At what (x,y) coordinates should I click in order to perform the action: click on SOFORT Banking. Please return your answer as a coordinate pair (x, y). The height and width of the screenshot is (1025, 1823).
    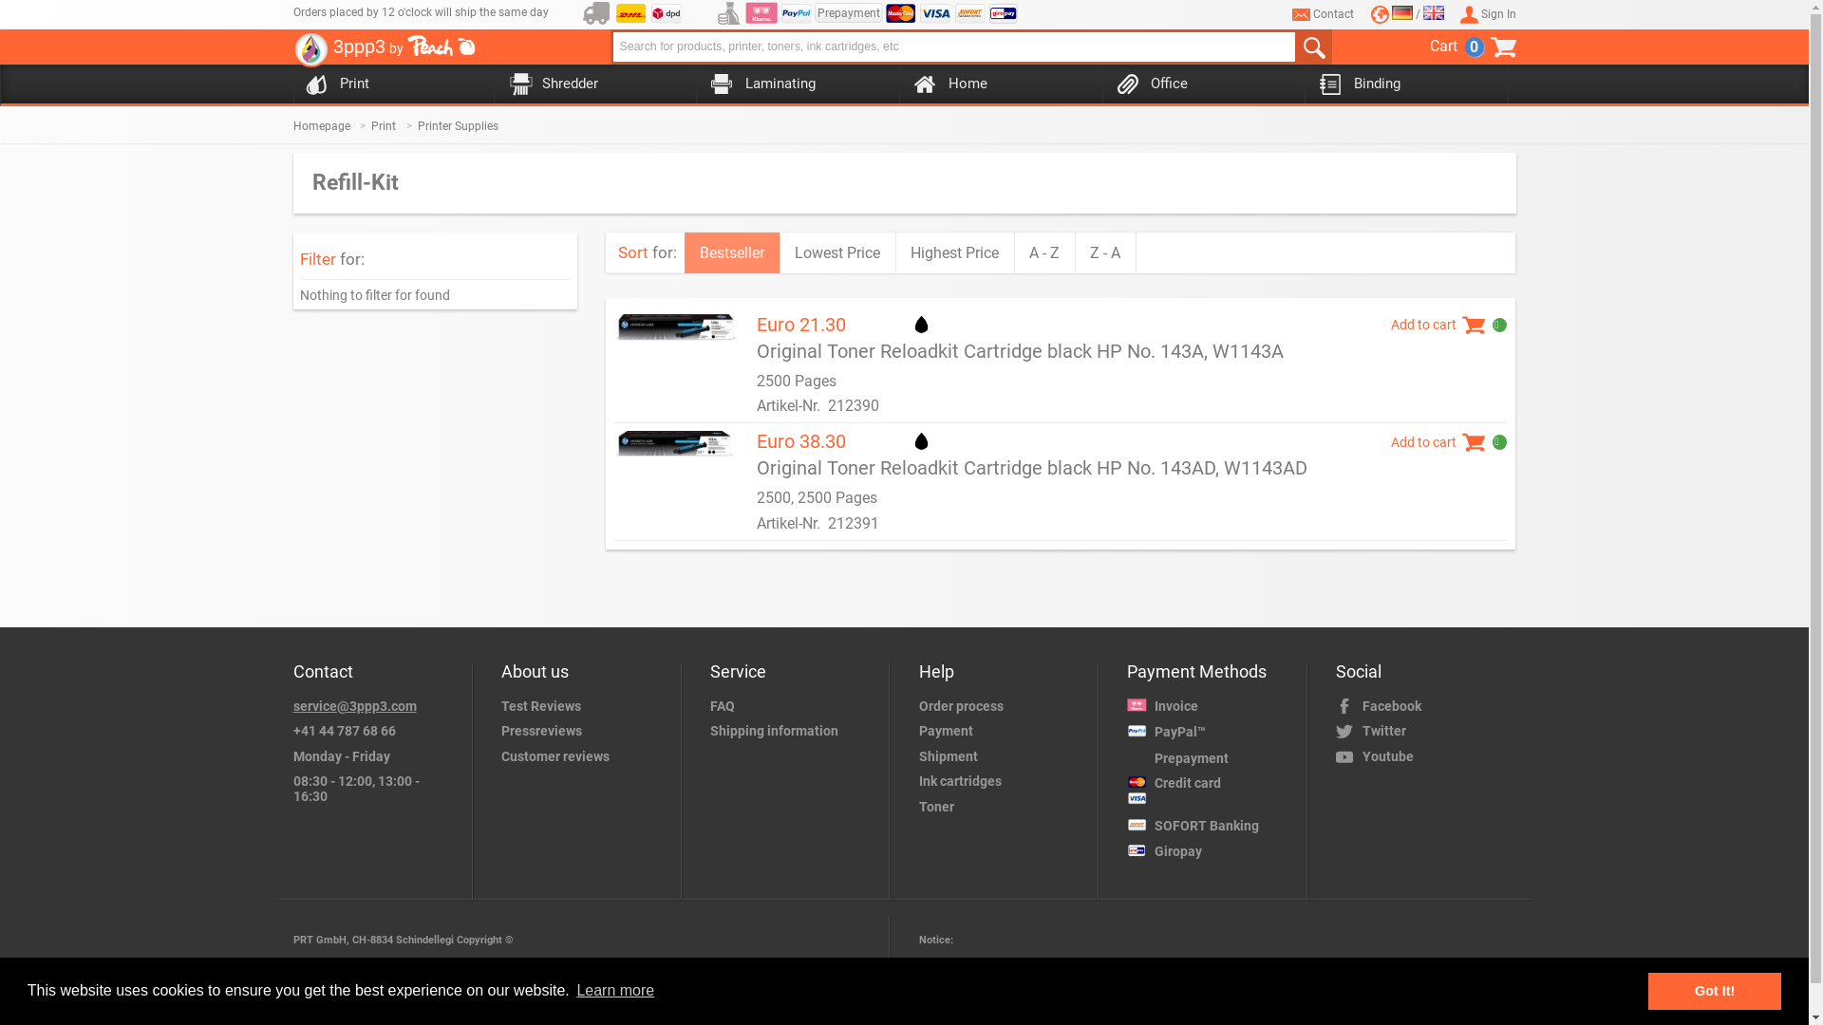
    Looking at the image, I should click on (1208, 826).